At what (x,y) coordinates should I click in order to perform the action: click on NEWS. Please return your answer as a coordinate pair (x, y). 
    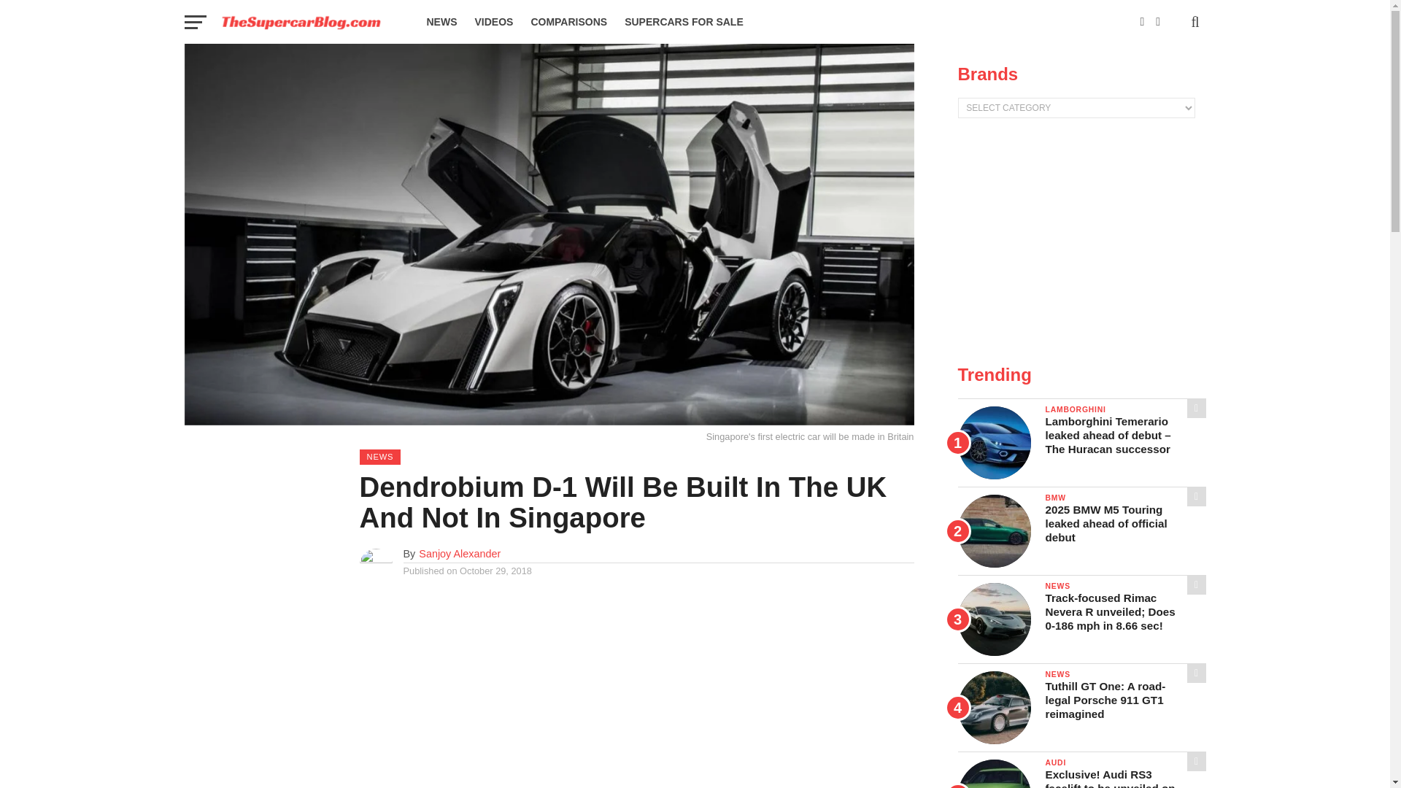
    Looking at the image, I should click on (441, 22).